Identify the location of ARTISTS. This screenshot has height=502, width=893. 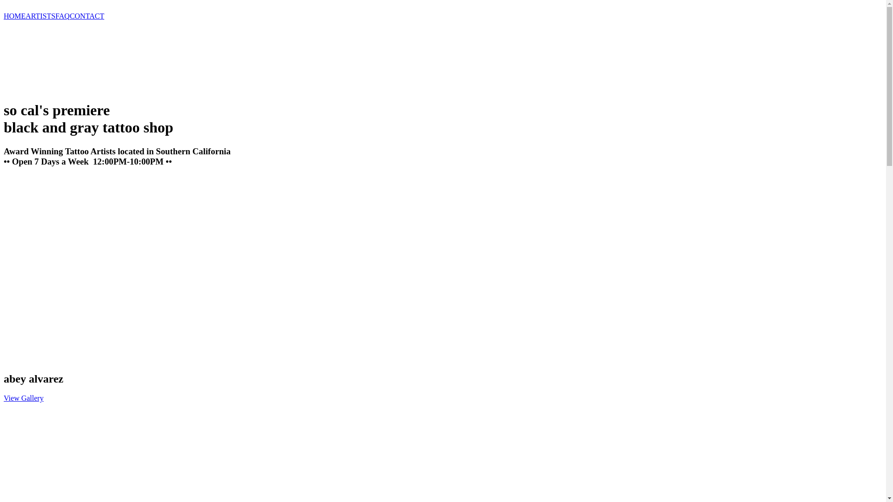
(40, 16).